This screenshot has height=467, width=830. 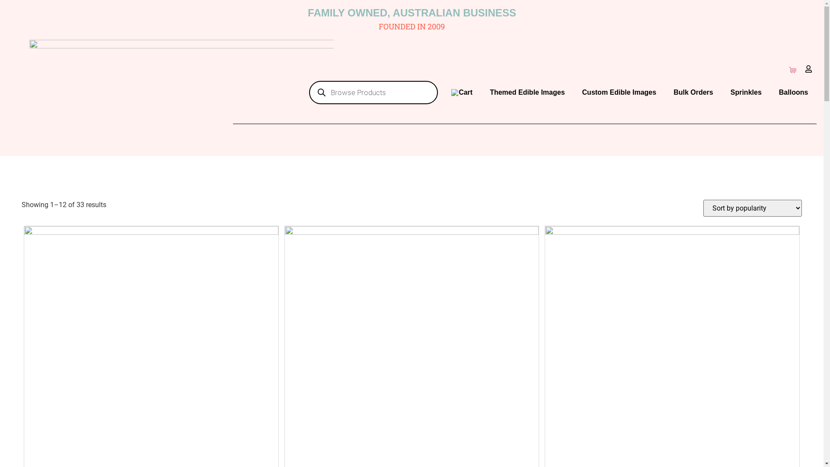 I want to click on Sprinkles, so click(x=746, y=92).